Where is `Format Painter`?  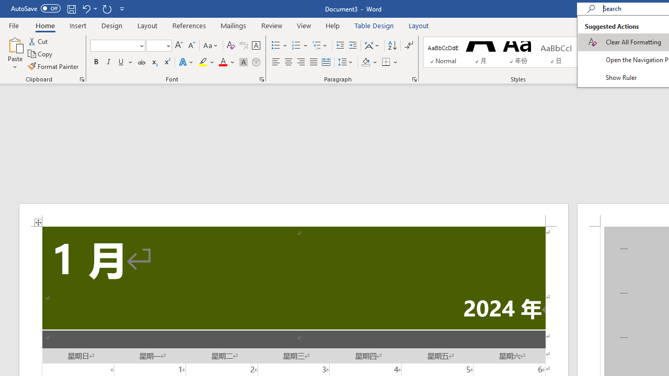
Format Painter is located at coordinates (54, 66).